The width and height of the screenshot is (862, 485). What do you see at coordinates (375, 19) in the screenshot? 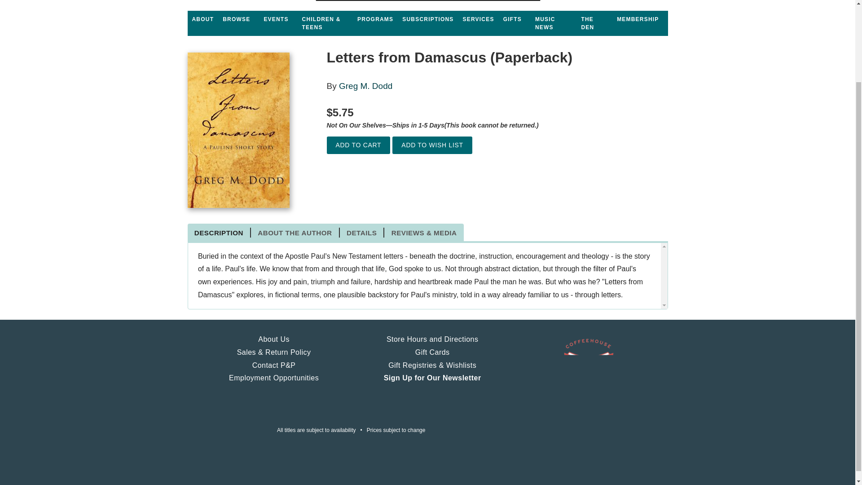
I see `See information about our programs` at bounding box center [375, 19].